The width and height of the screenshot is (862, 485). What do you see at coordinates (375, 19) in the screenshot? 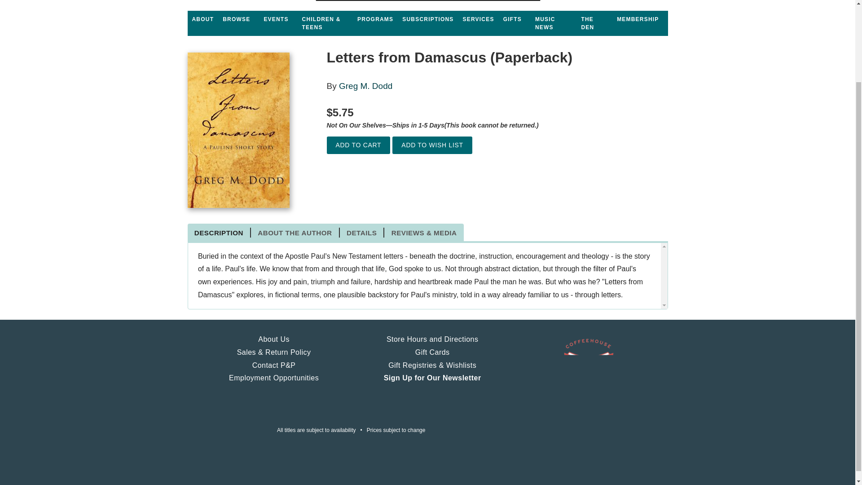
I see `See information about our programs` at bounding box center [375, 19].